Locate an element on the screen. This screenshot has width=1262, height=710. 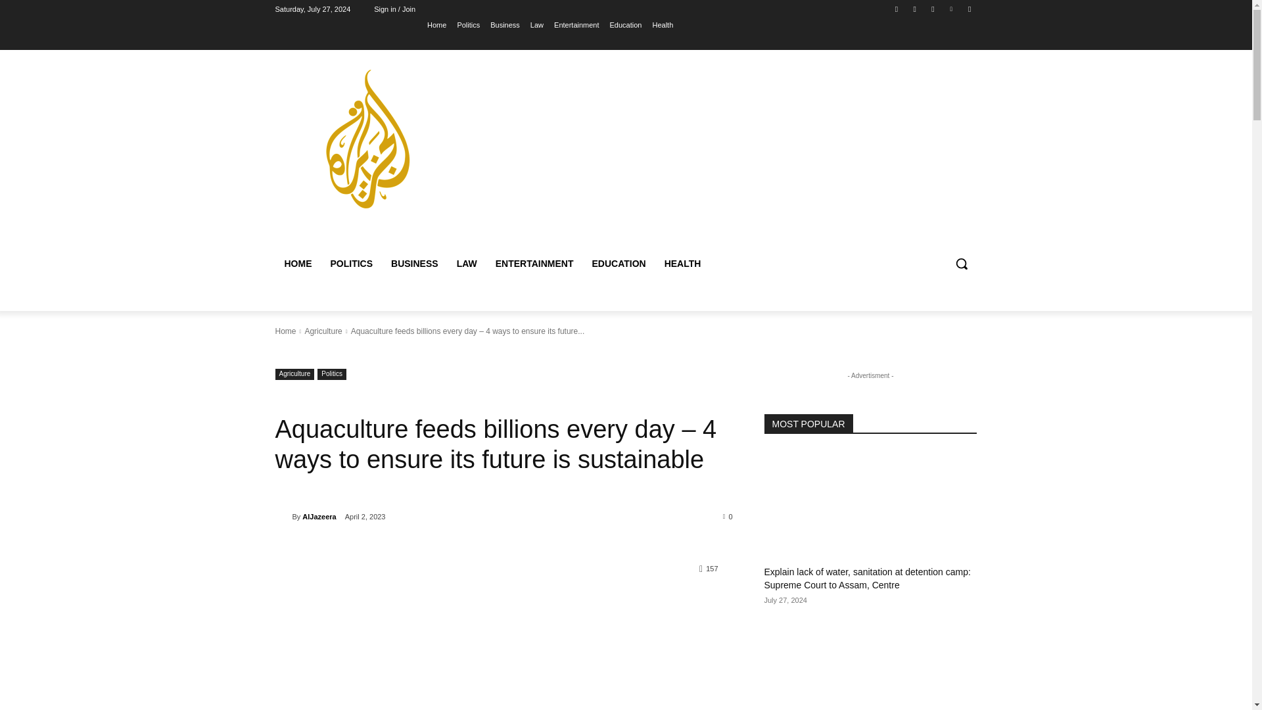
AlJazeera is located at coordinates (283, 517).